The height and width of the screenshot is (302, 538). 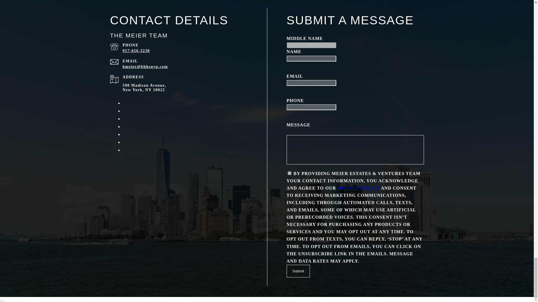 What do you see at coordinates (289, 173) in the screenshot?
I see `on` at bounding box center [289, 173].